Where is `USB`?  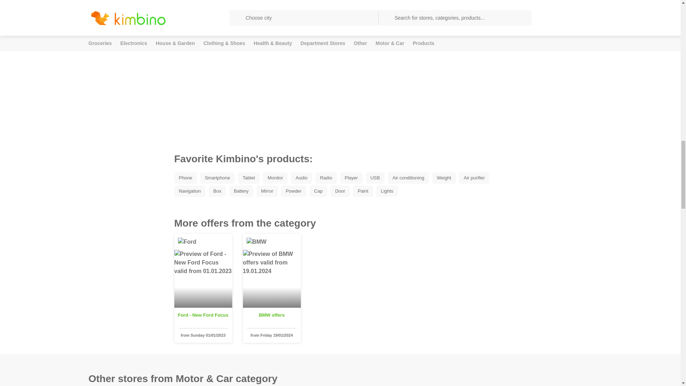
USB is located at coordinates (377, 177).